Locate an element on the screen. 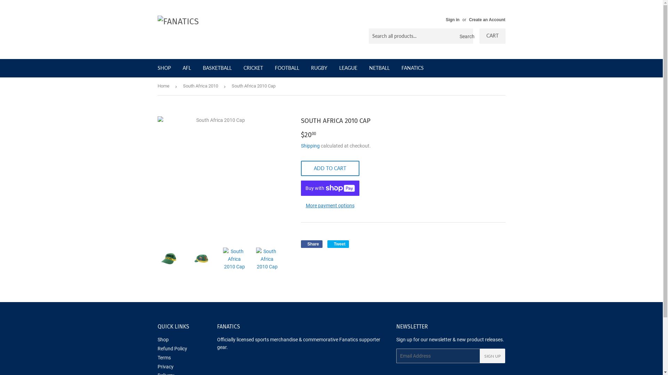 The width and height of the screenshot is (668, 375). SIGN UP is located at coordinates (493, 356).